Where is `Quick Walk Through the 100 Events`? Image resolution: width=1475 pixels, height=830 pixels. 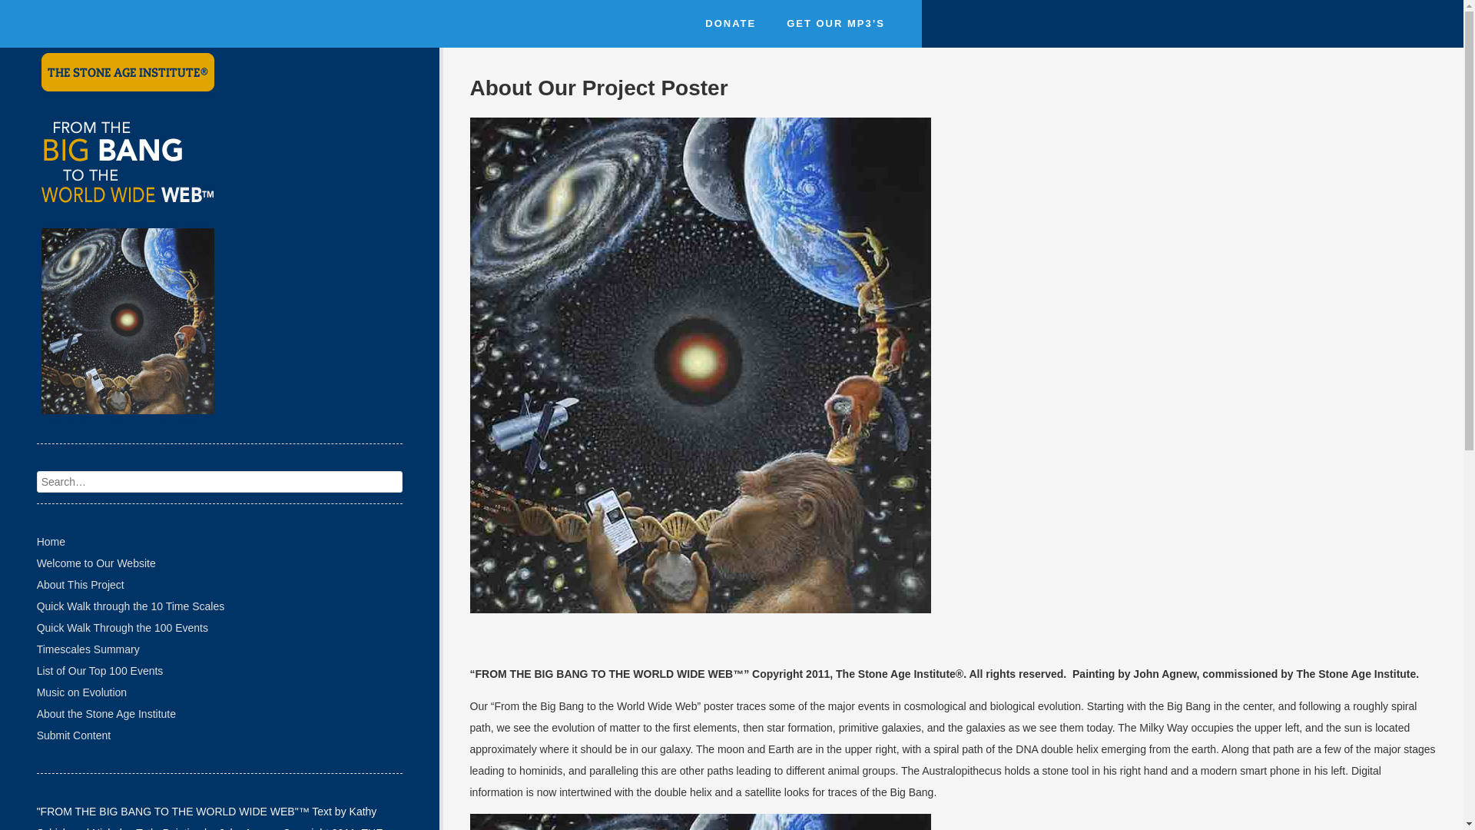
Quick Walk Through the 100 Events is located at coordinates (122, 627).